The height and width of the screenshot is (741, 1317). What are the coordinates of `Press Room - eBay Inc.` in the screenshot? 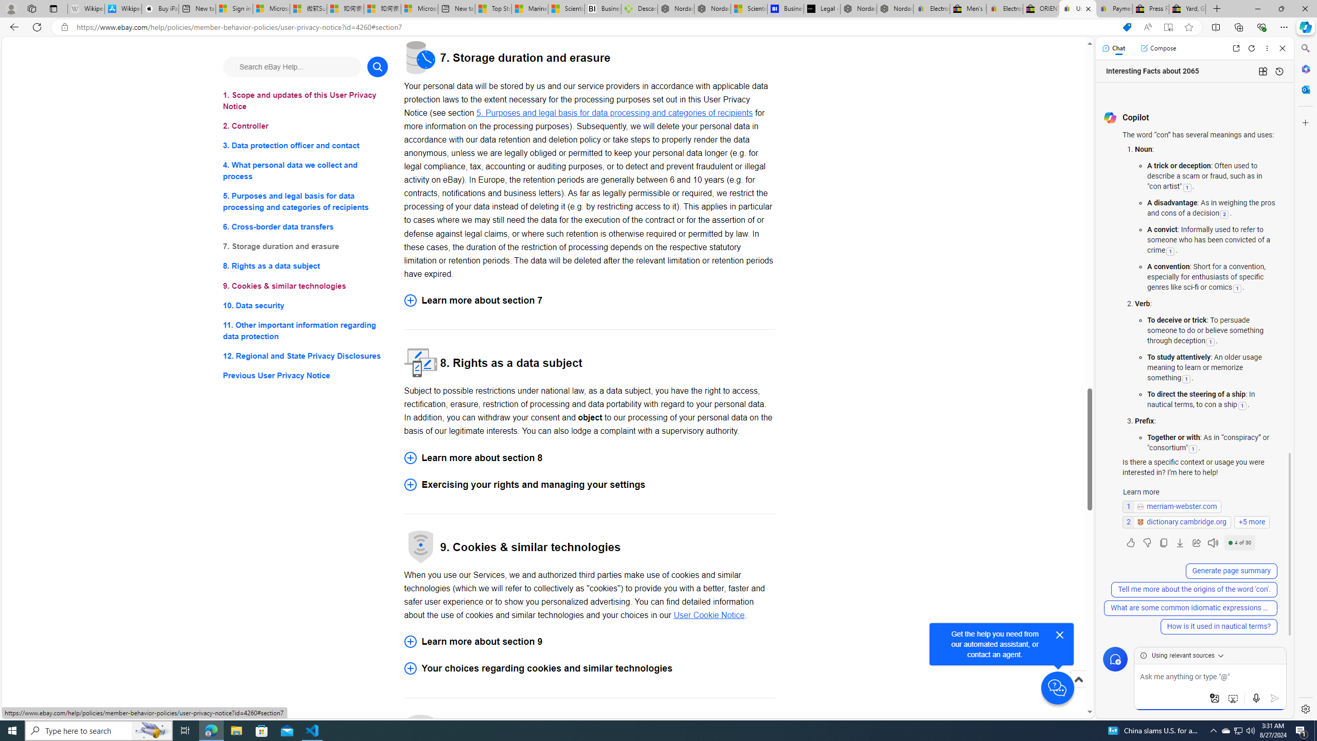 It's located at (1150, 9).